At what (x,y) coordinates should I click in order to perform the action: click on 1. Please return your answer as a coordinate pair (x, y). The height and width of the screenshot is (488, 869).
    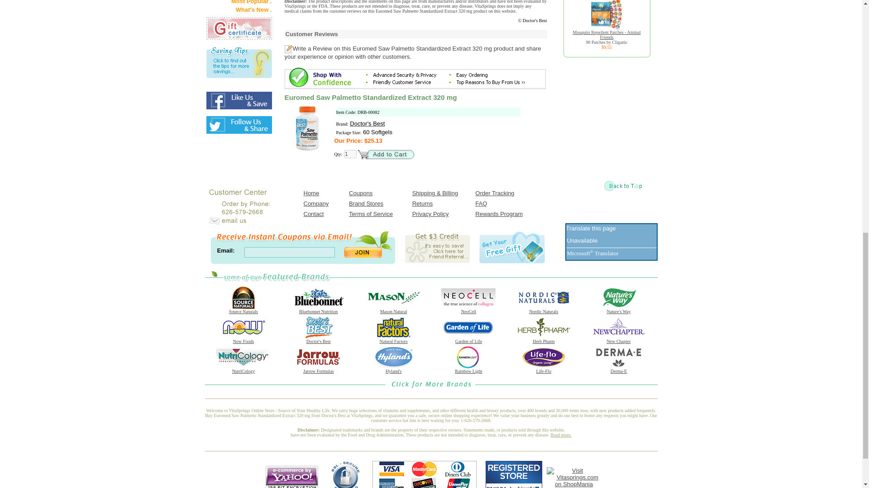
    Looking at the image, I should click on (350, 154).